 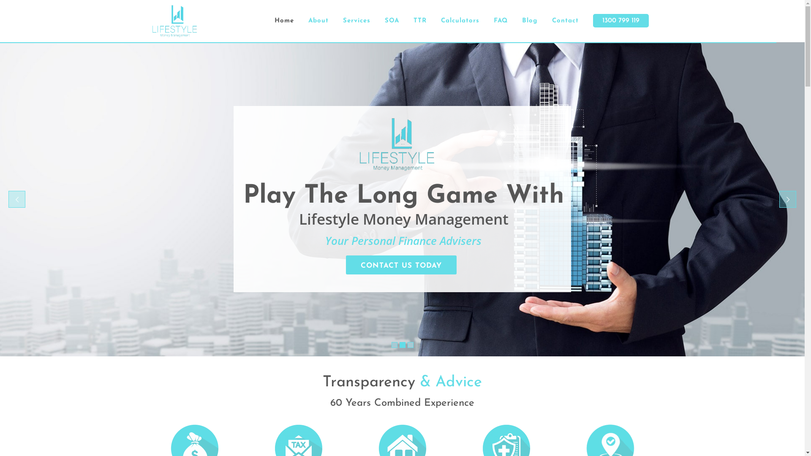 What do you see at coordinates (460, 21) in the screenshot?
I see `Calculators` at bounding box center [460, 21].